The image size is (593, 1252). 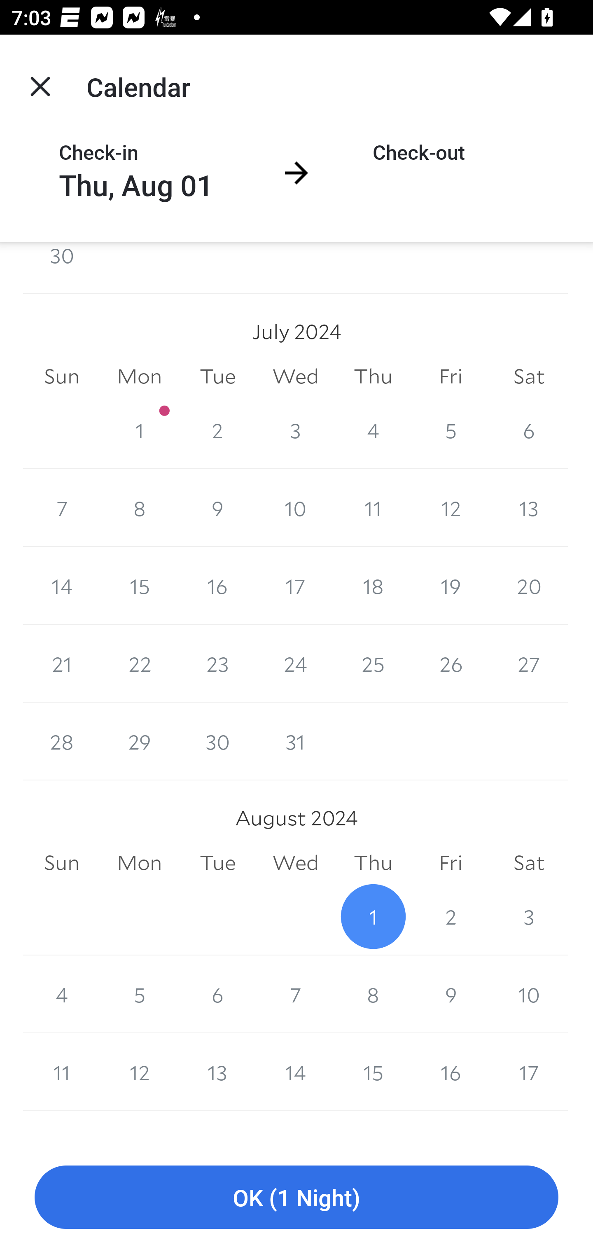 What do you see at coordinates (139, 508) in the screenshot?
I see `8 8 July 2024` at bounding box center [139, 508].